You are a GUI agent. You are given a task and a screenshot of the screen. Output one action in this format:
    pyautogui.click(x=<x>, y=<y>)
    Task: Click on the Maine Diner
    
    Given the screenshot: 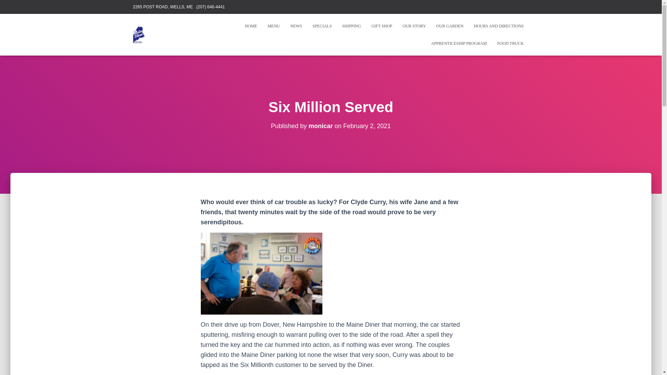 What is the action you would take?
    pyautogui.click(x=139, y=35)
    